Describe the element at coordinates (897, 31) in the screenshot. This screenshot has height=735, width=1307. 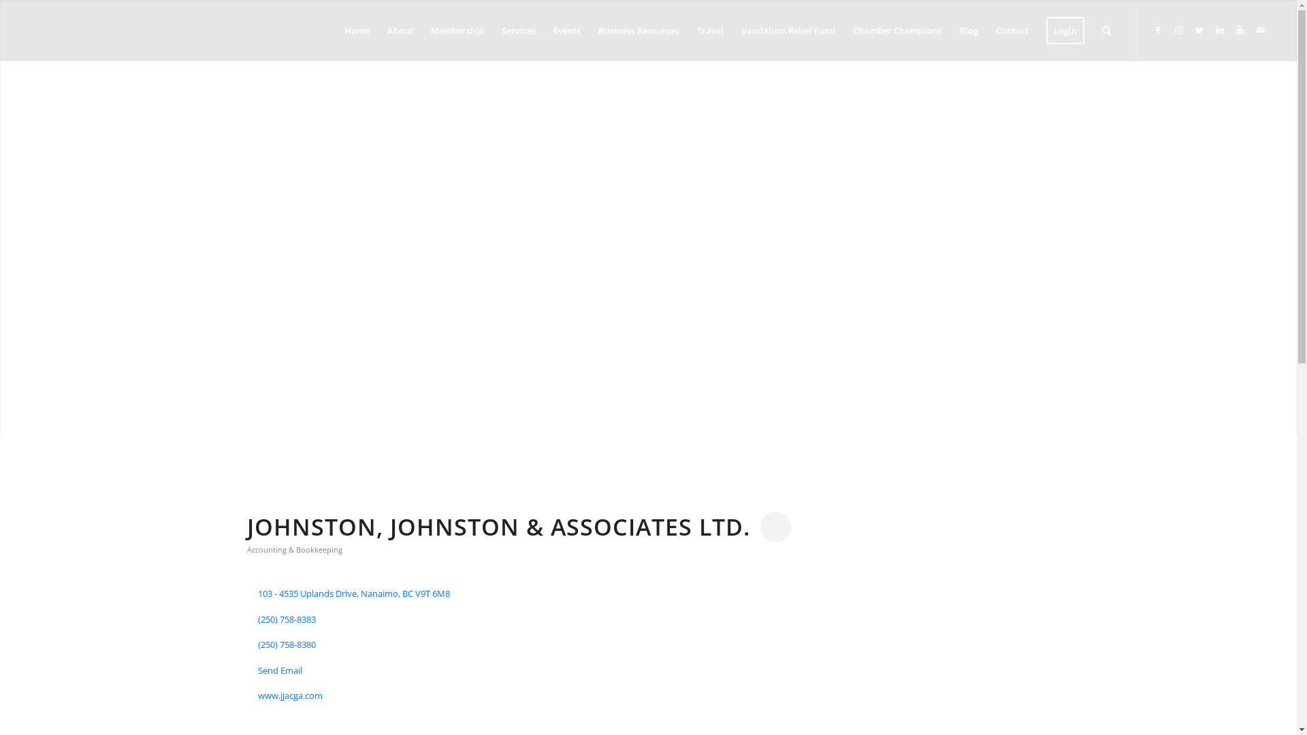
I see `Chamber Champions` at that location.